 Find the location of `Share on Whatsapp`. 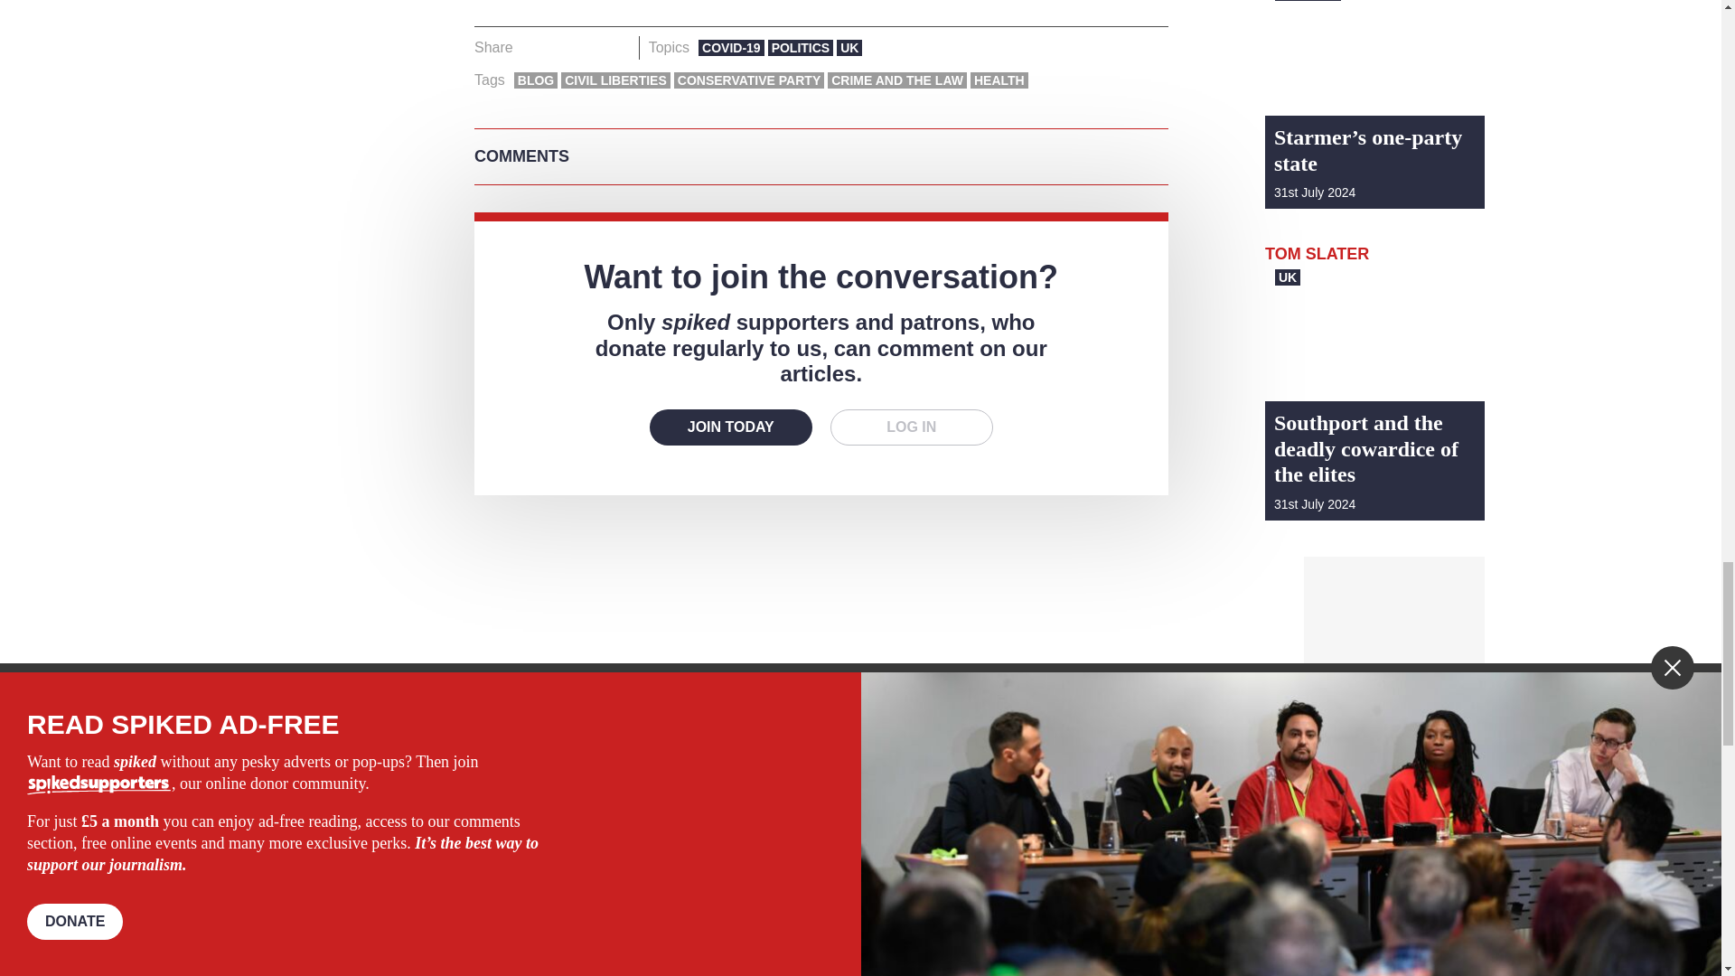

Share on Whatsapp is located at coordinates (589, 47).